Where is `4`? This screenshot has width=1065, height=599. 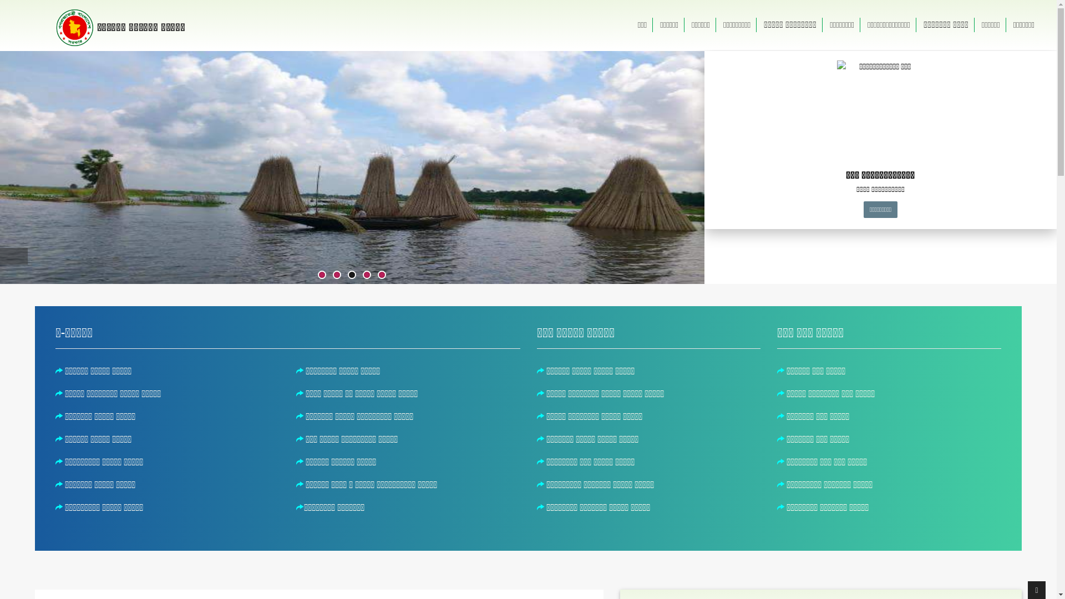 4 is located at coordinates (367, 275).